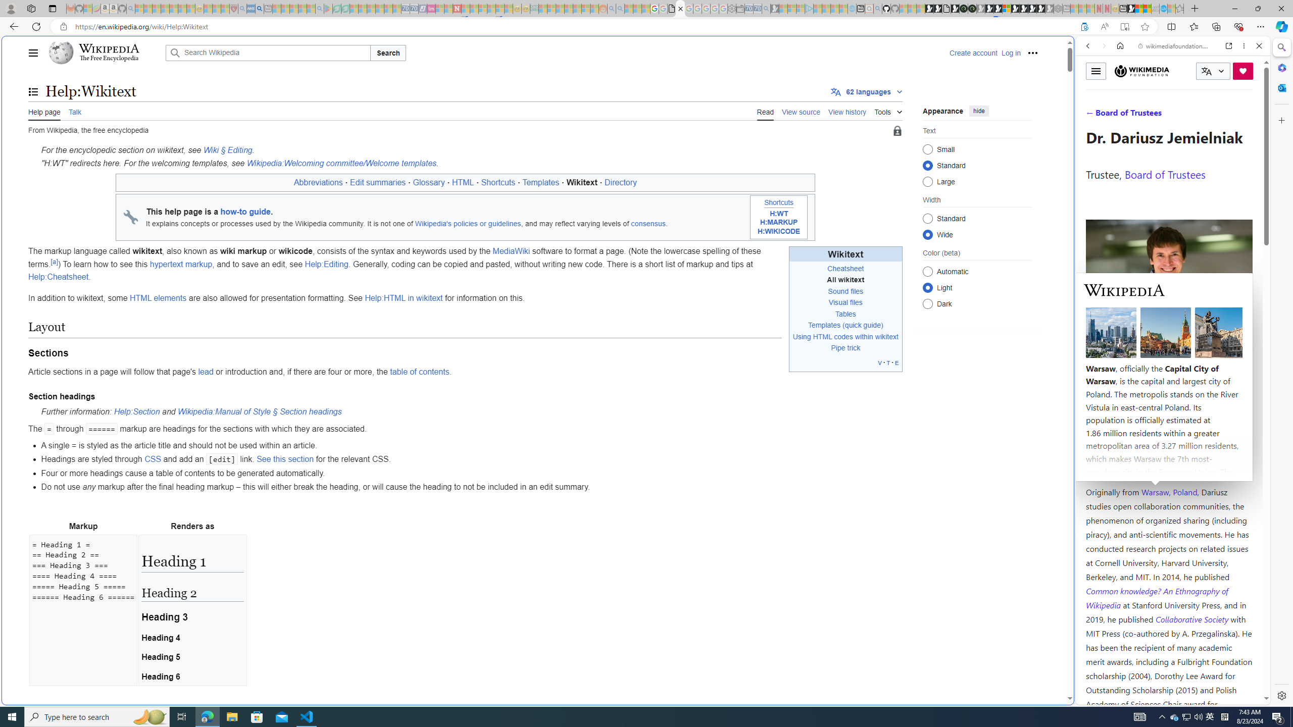 The height and width of the screenshot is (727, 1293). Describe the element at coordinates (646, 27) in the screenshot. I see `App bar` at that location.